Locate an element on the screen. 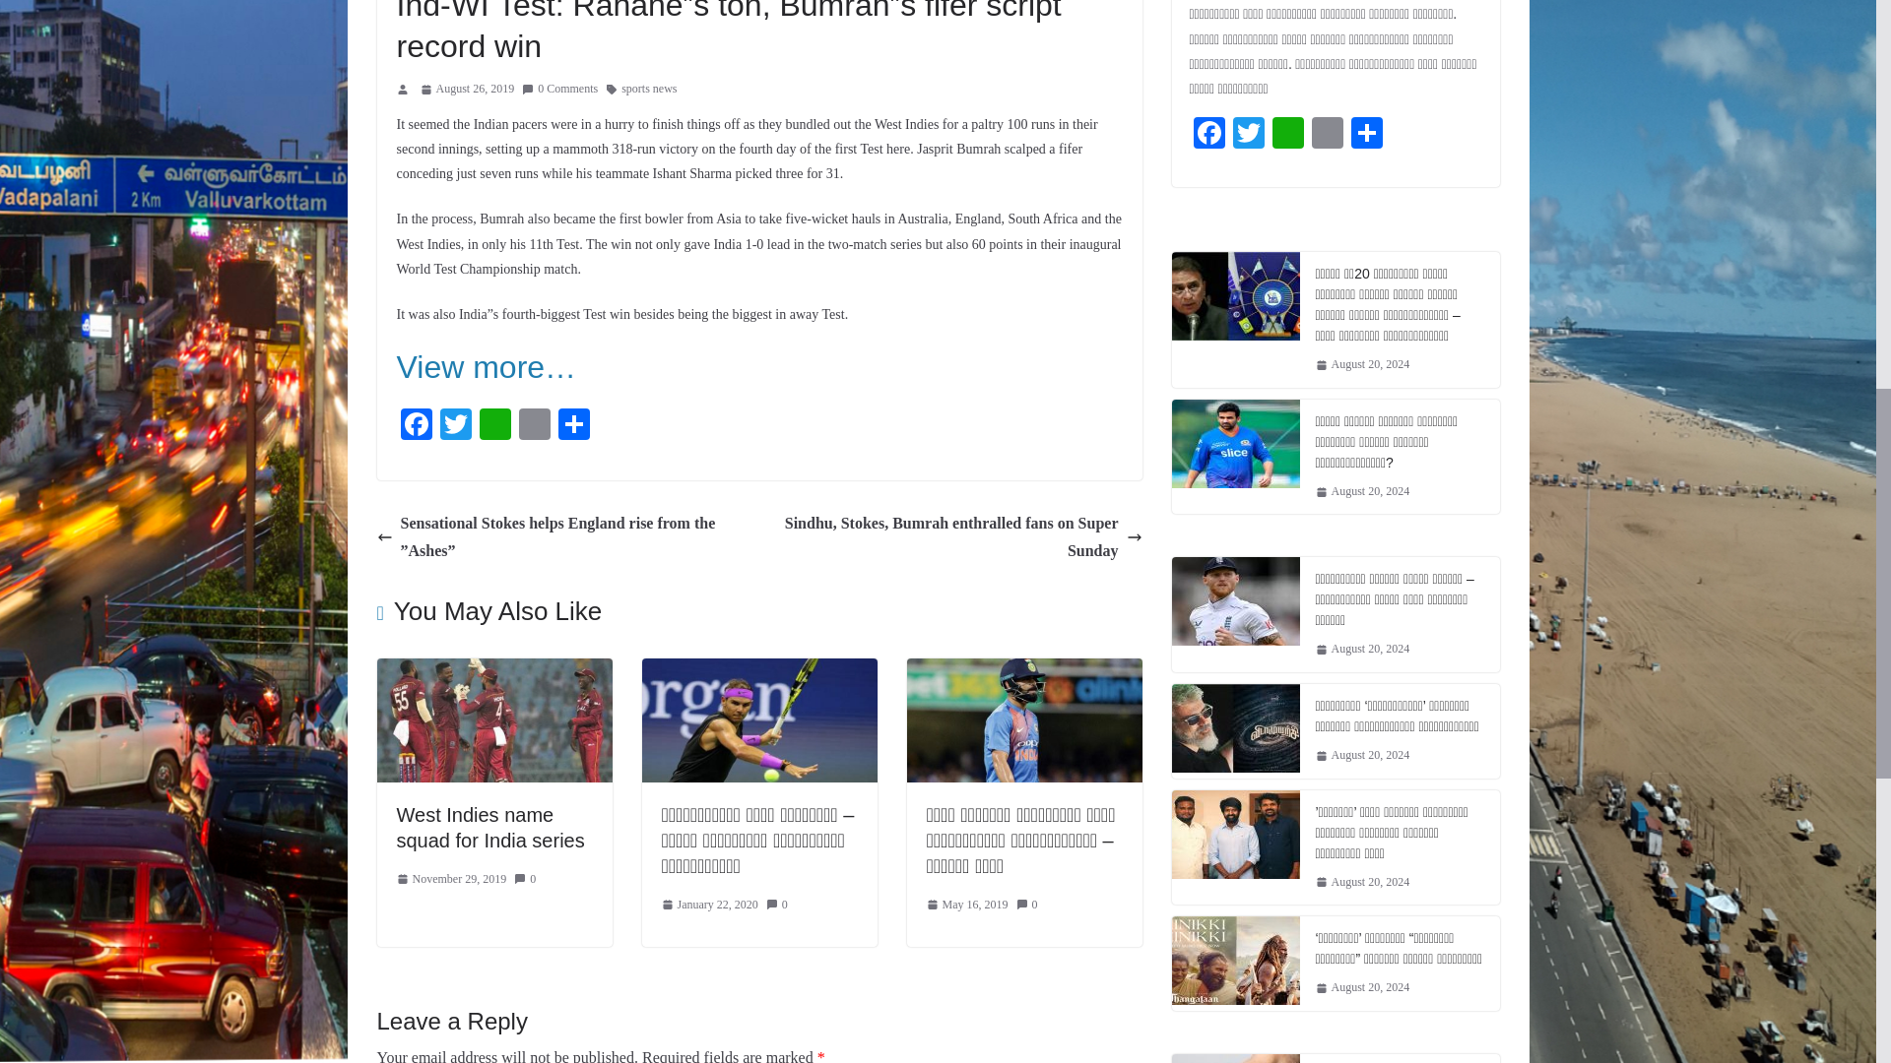  West Indies name squad for India series is located at coordinates (489, 827).